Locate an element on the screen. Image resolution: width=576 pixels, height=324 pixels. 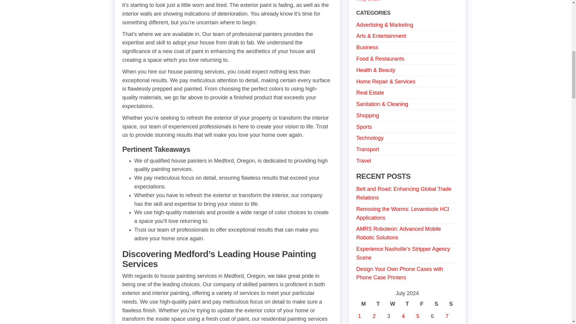
Sunday is located at coordinates (451, 304).